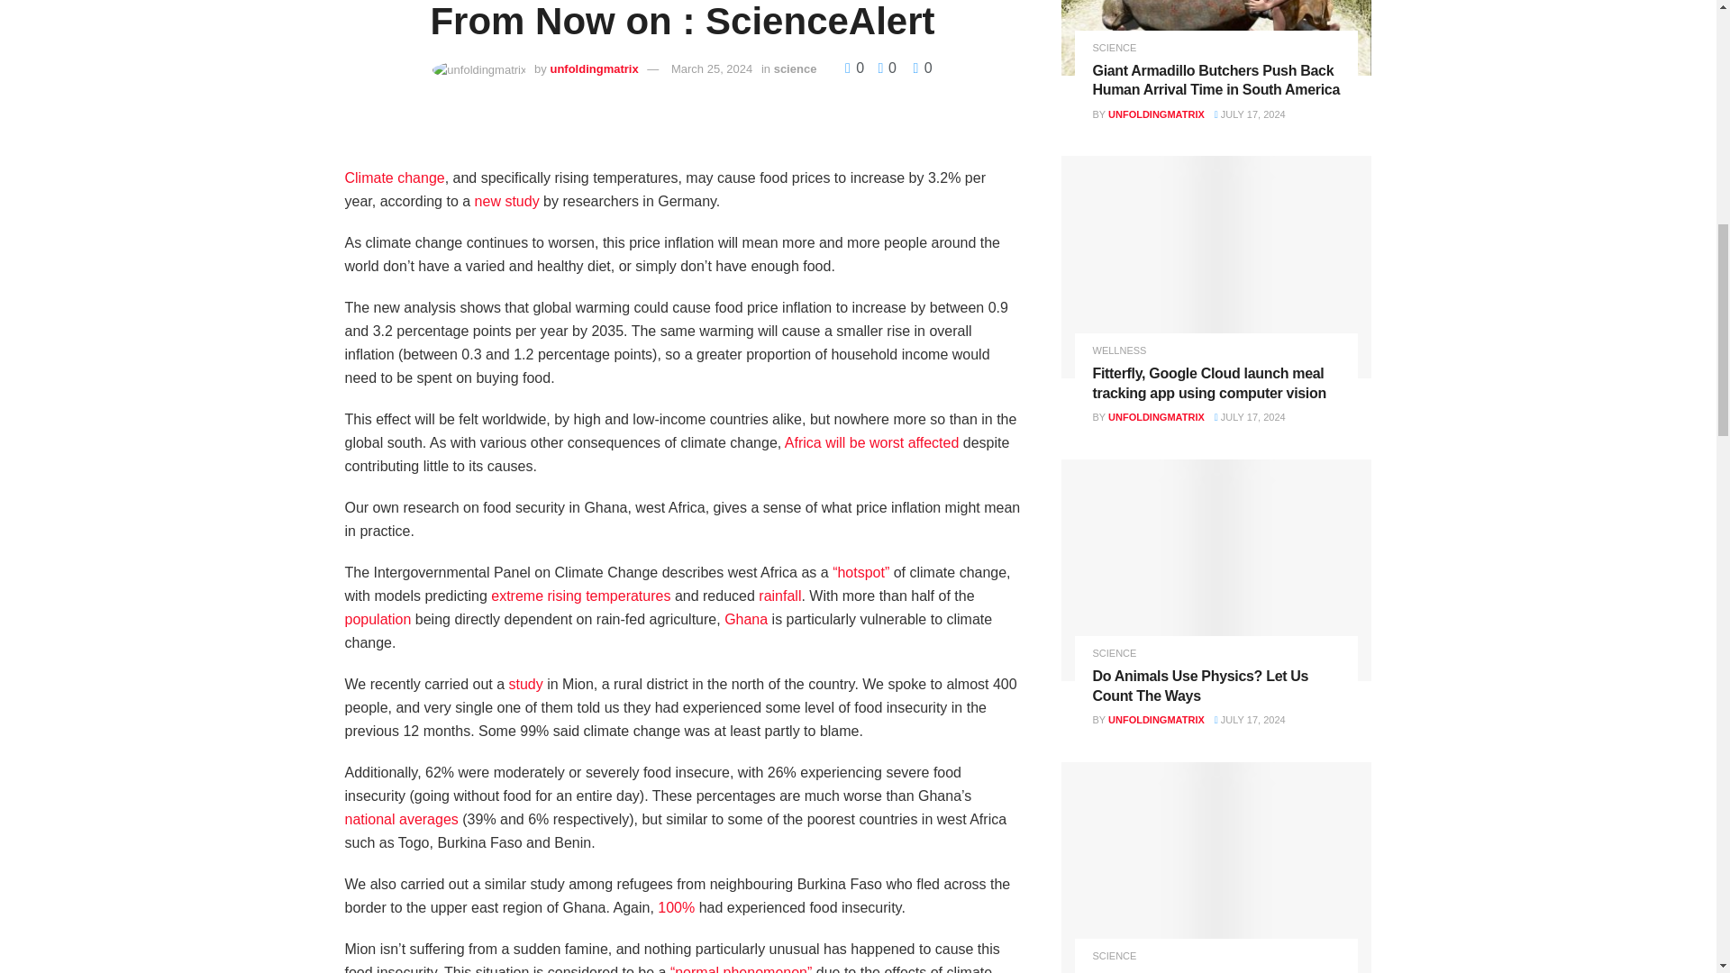 This screenshot has width=1730, height=973. What do you see at coordinates (395, 178) in the screenshot?
I see `Climate change` at bounding box center [395, 178].